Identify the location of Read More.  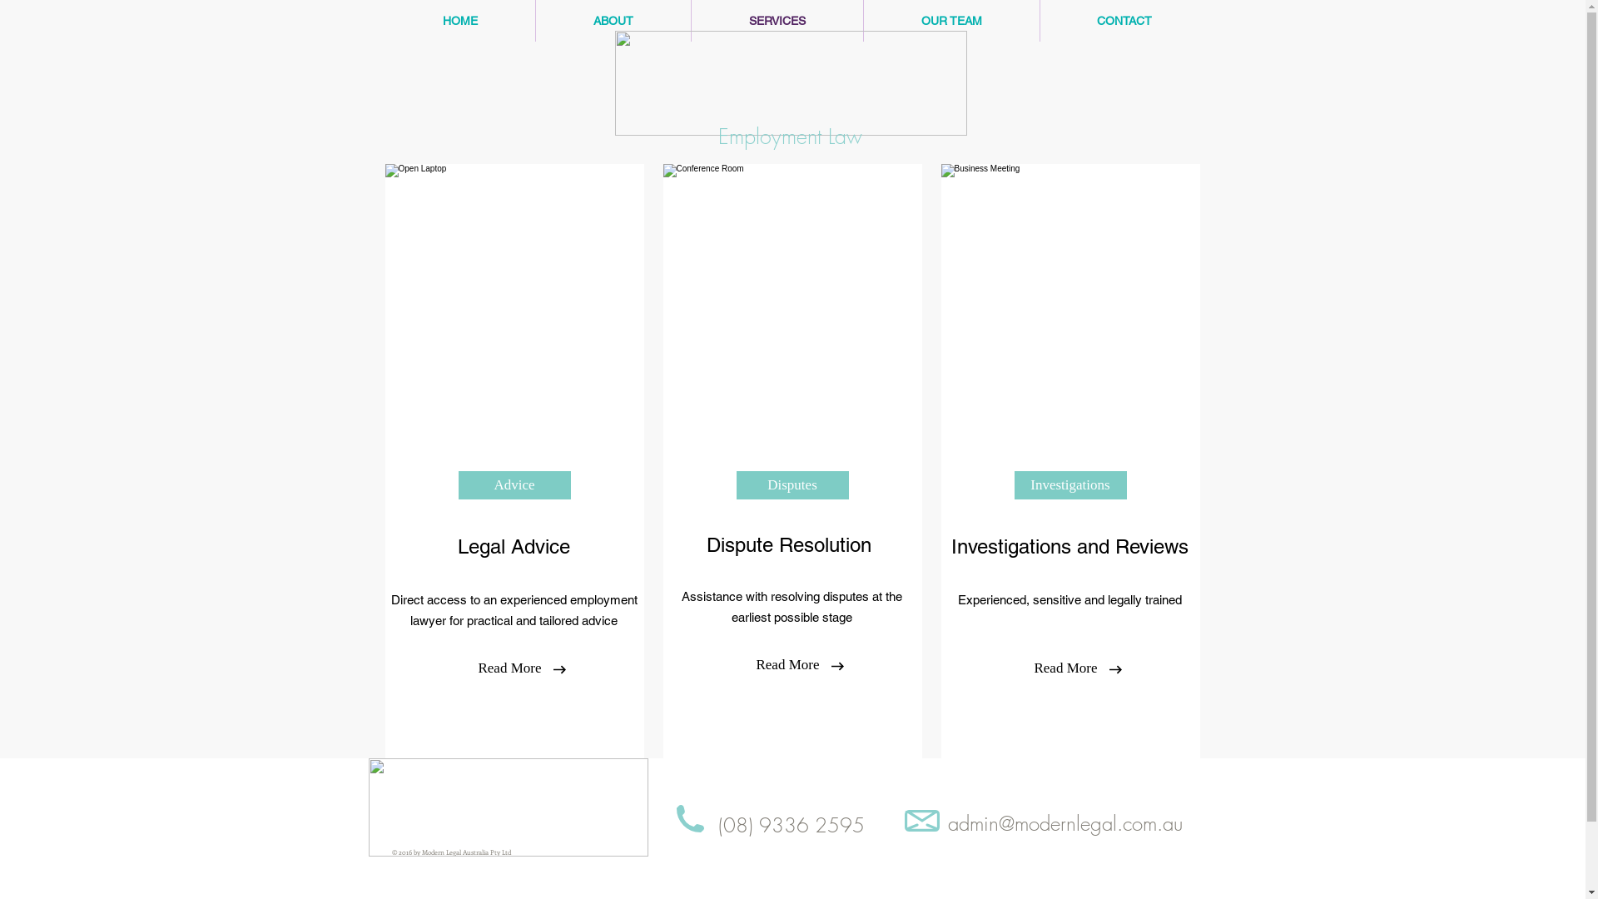
(510, 668).